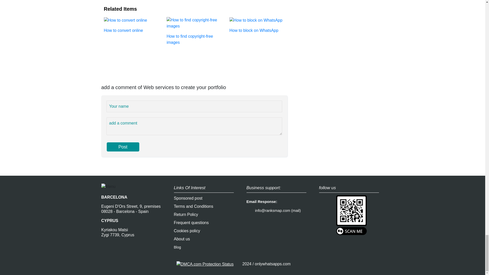 Image resolution: width=489 pixels, height=275 pixels. I want to click on How to find copyright-free images, so click(194, 31).